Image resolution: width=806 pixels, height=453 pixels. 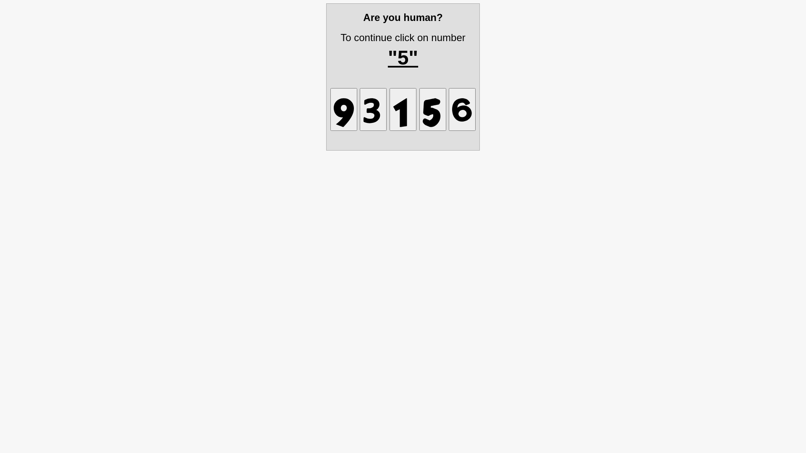 I want to click on 1732429376527091, so click(x=344, y=109).